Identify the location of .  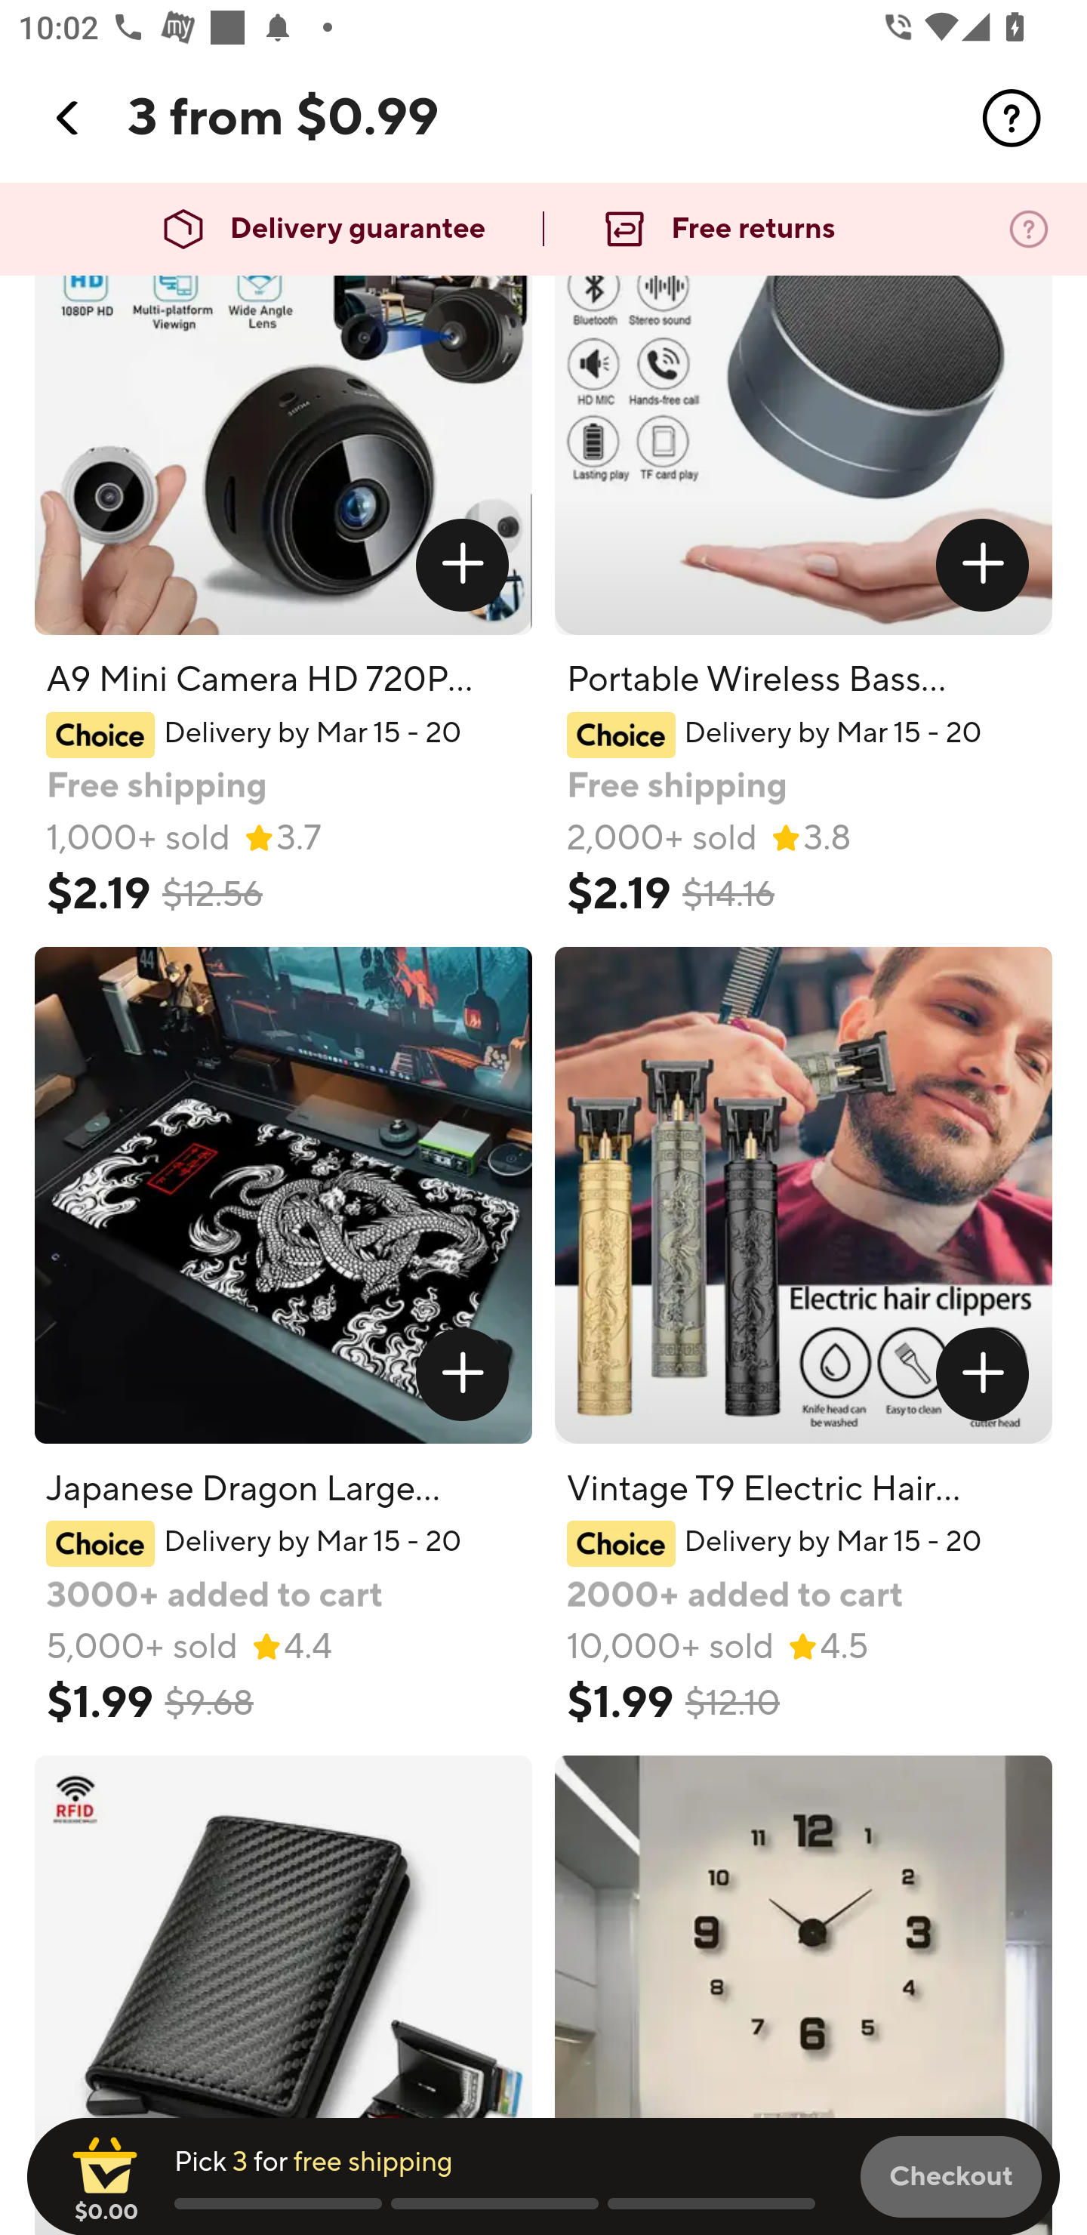
(983, 566).